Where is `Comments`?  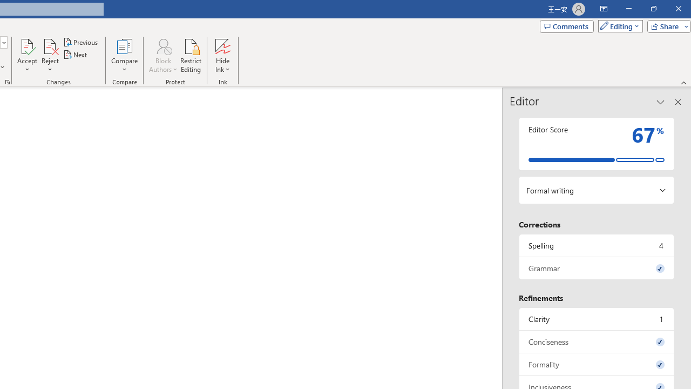 Comments is located at coordinates (566, 26).